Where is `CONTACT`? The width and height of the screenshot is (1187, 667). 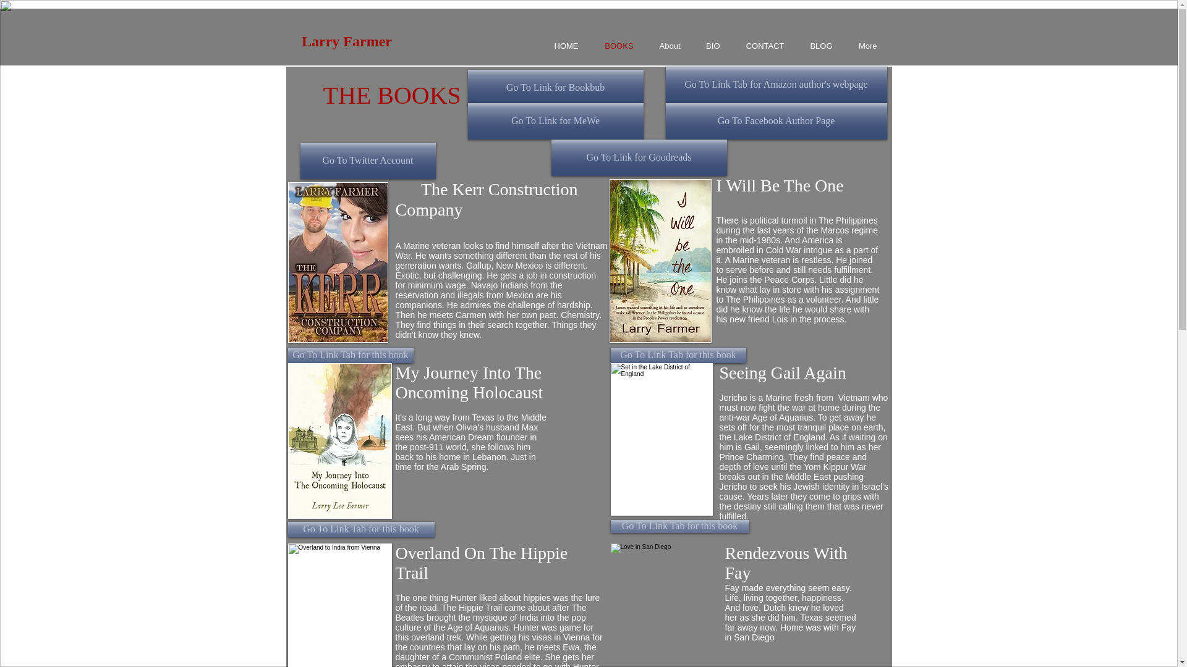
CONTACT is located at coordinates (759, 46).